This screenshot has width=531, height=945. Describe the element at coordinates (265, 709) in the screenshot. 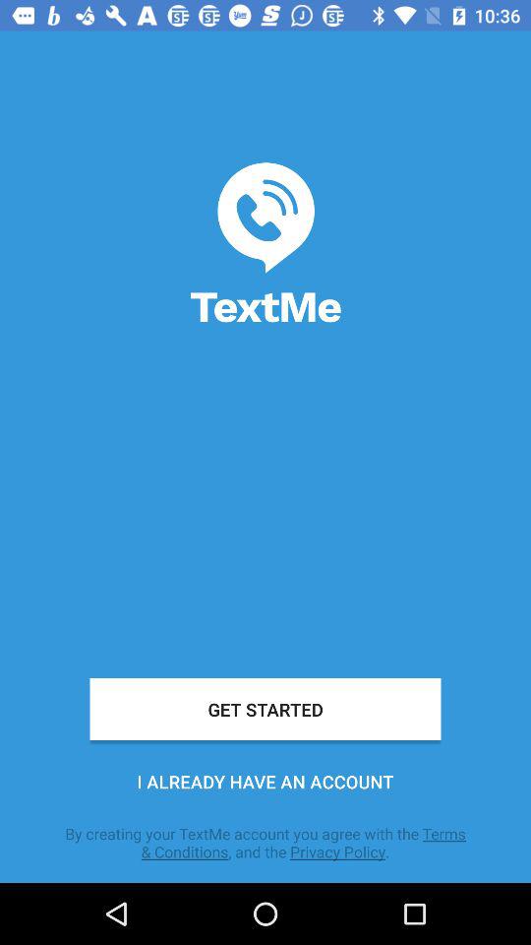

I see `flip until get started item` at that location.